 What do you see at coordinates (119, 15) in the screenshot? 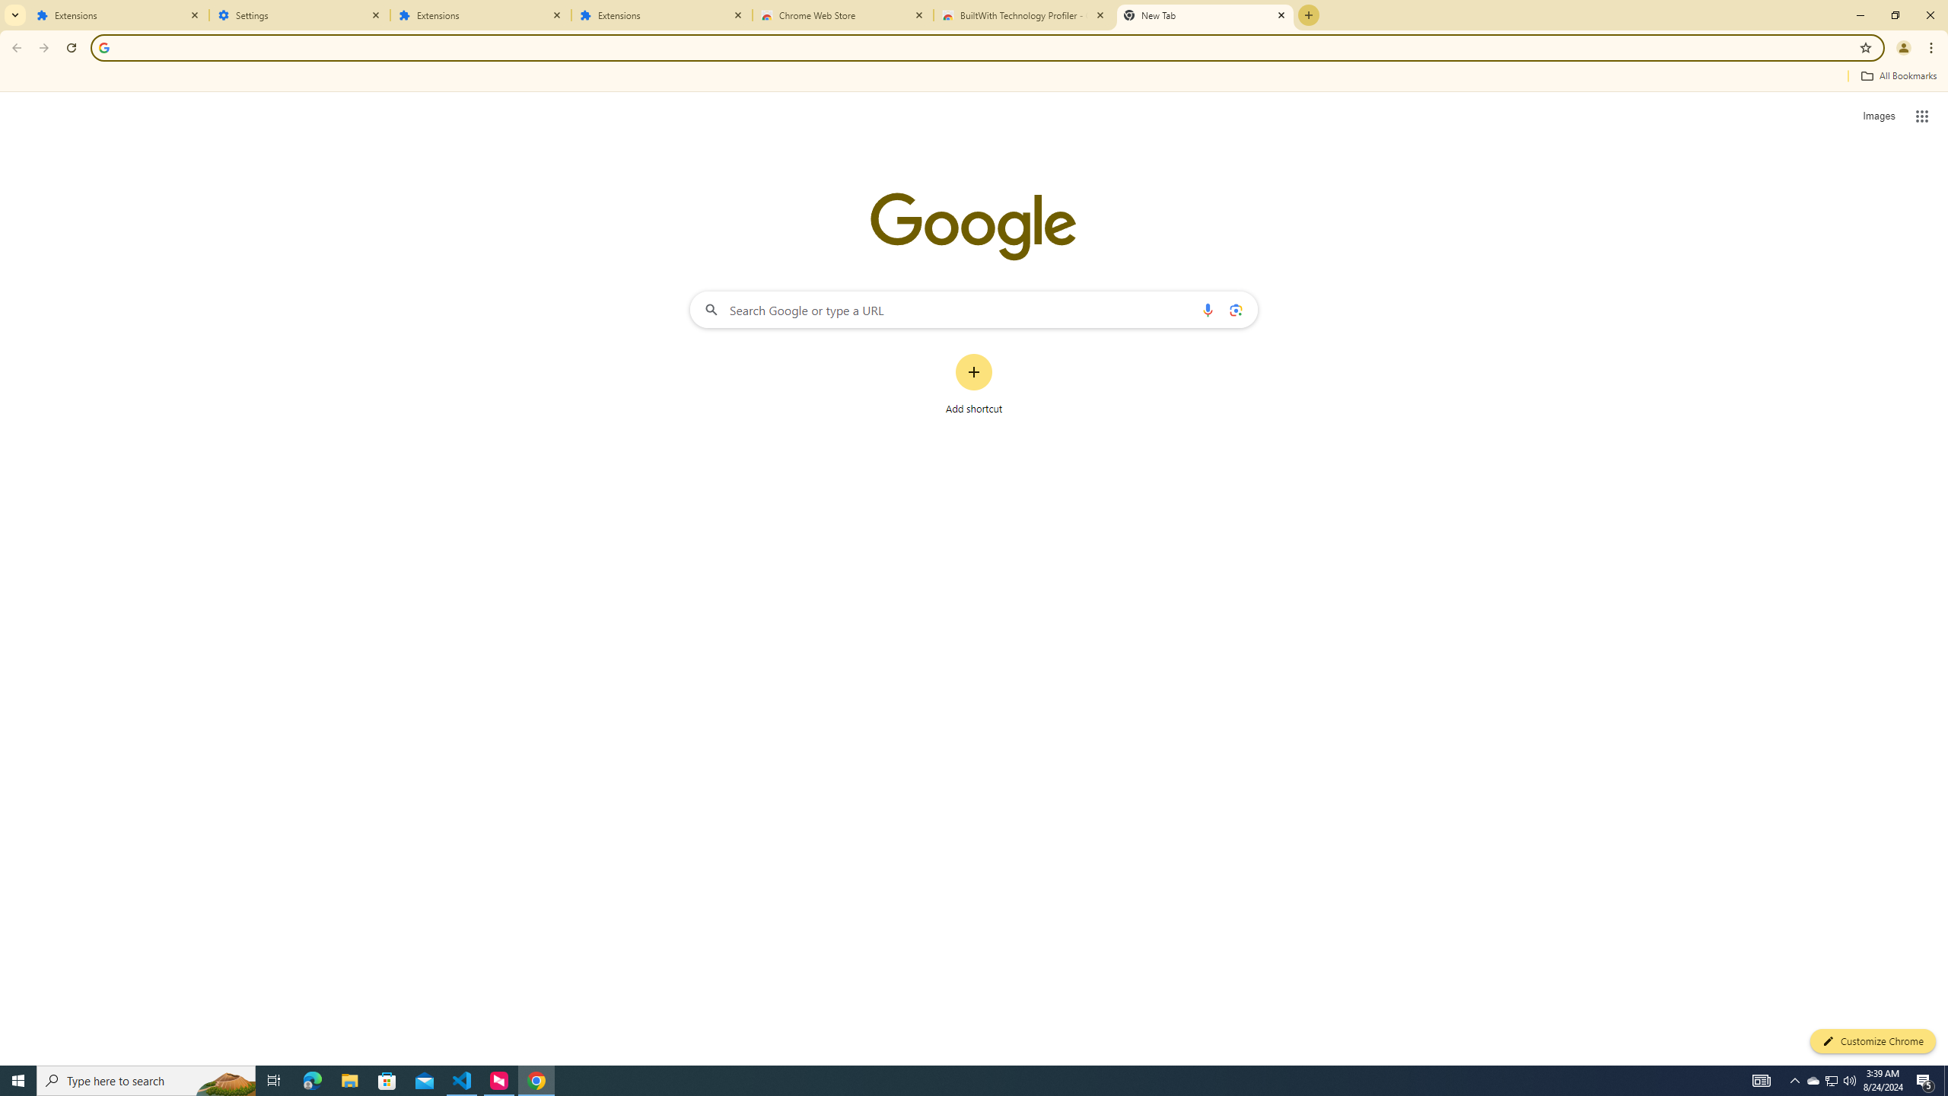
I see `Extensions` at bounding box center [119, 15].